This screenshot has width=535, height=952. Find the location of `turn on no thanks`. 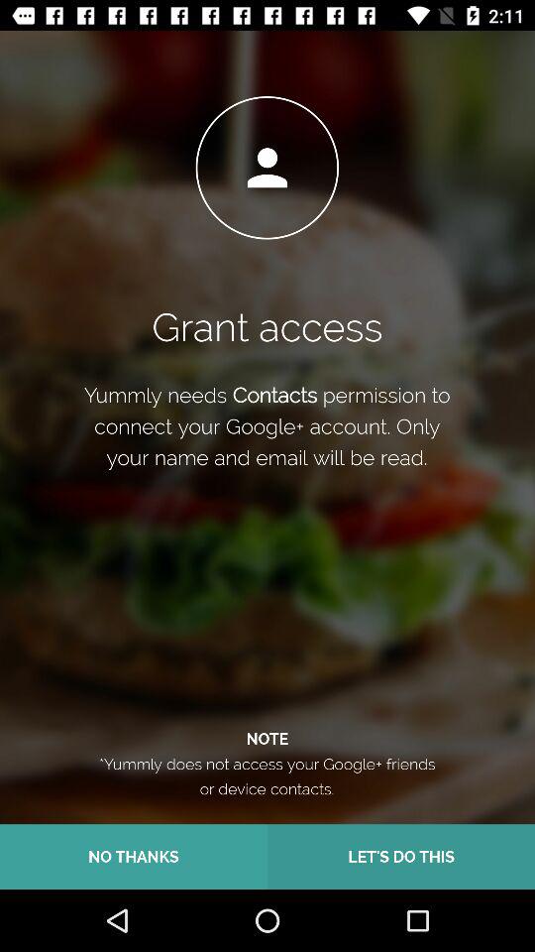

turn on no thanks is located at coordinates (134, 857).